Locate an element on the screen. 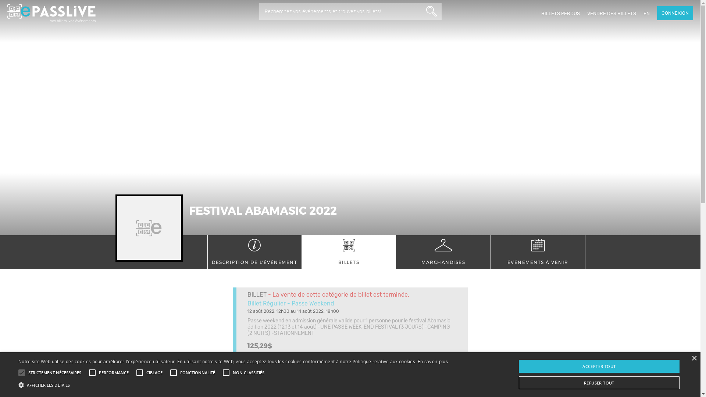  EN is located at coordinates (646, 13).